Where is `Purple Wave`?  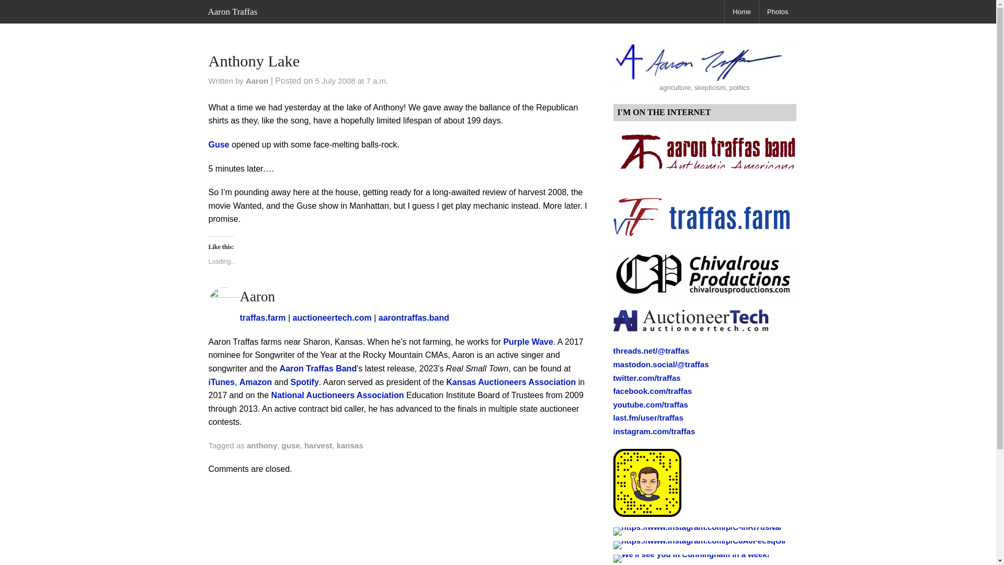 Purple Wave is located at coordinates (528, 342).